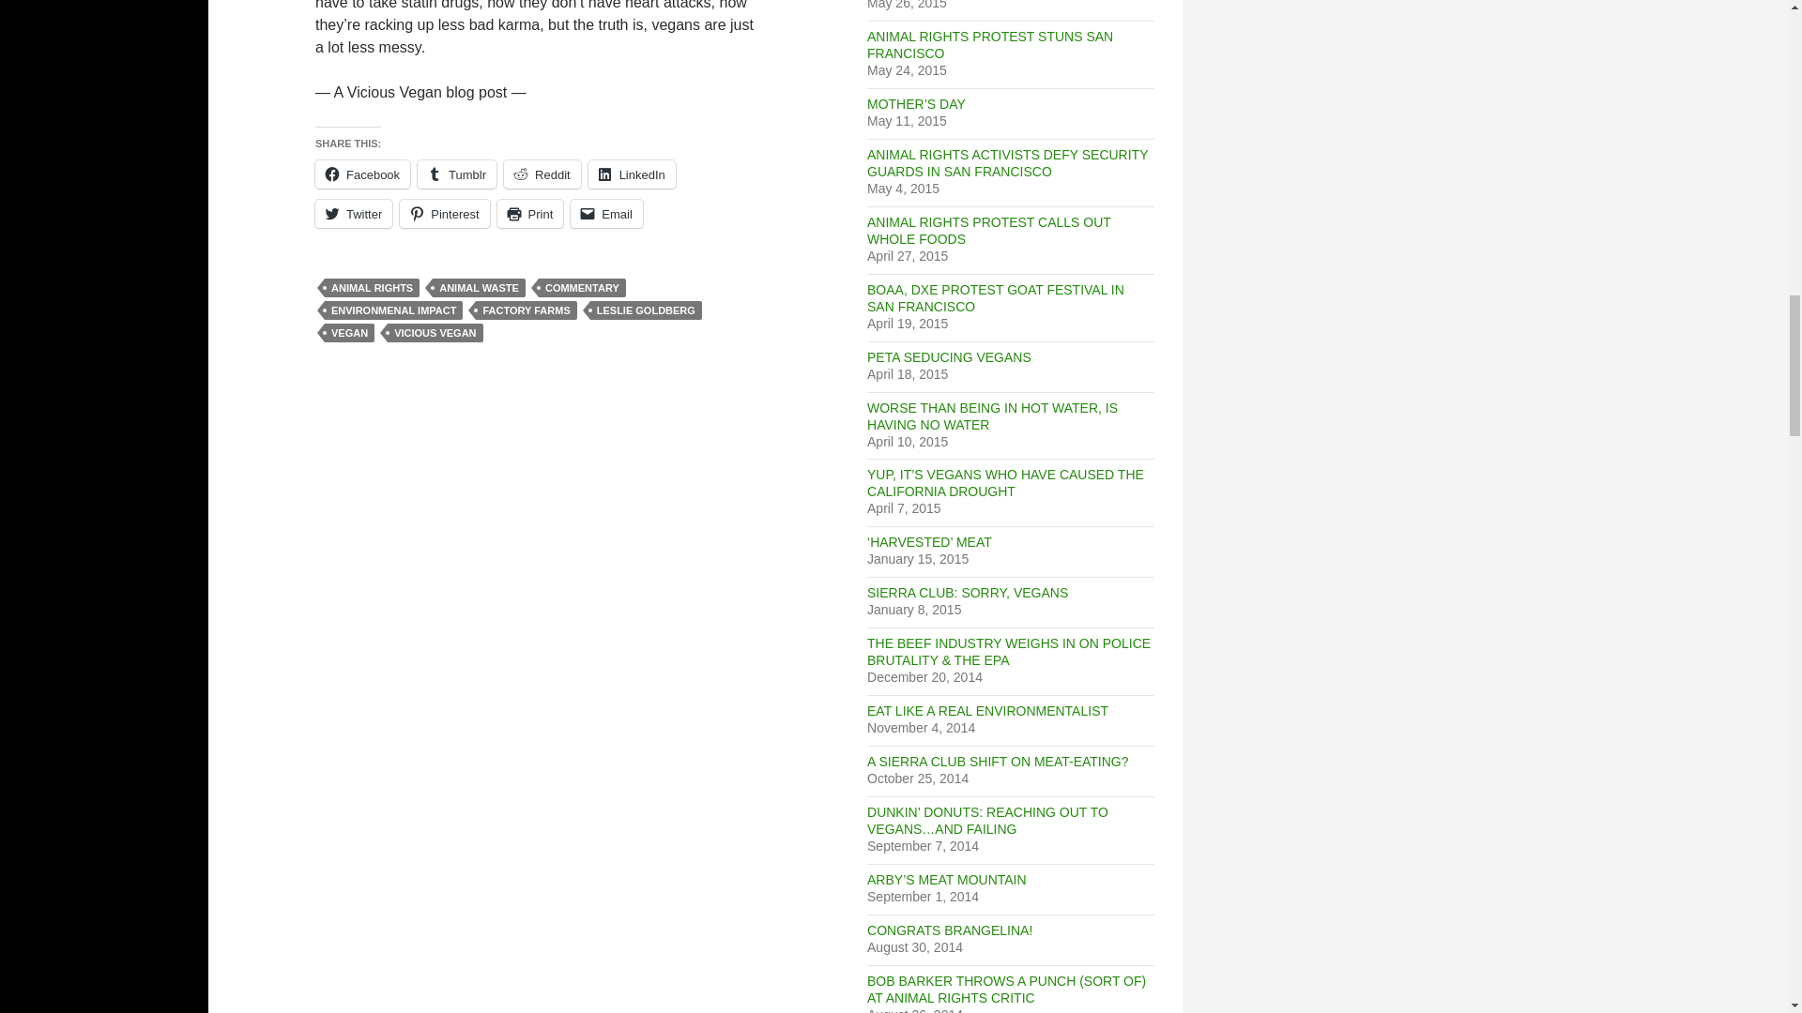 This screenshot has height=1013, width=1802. I want to click on Facebook, so click(362, 174).